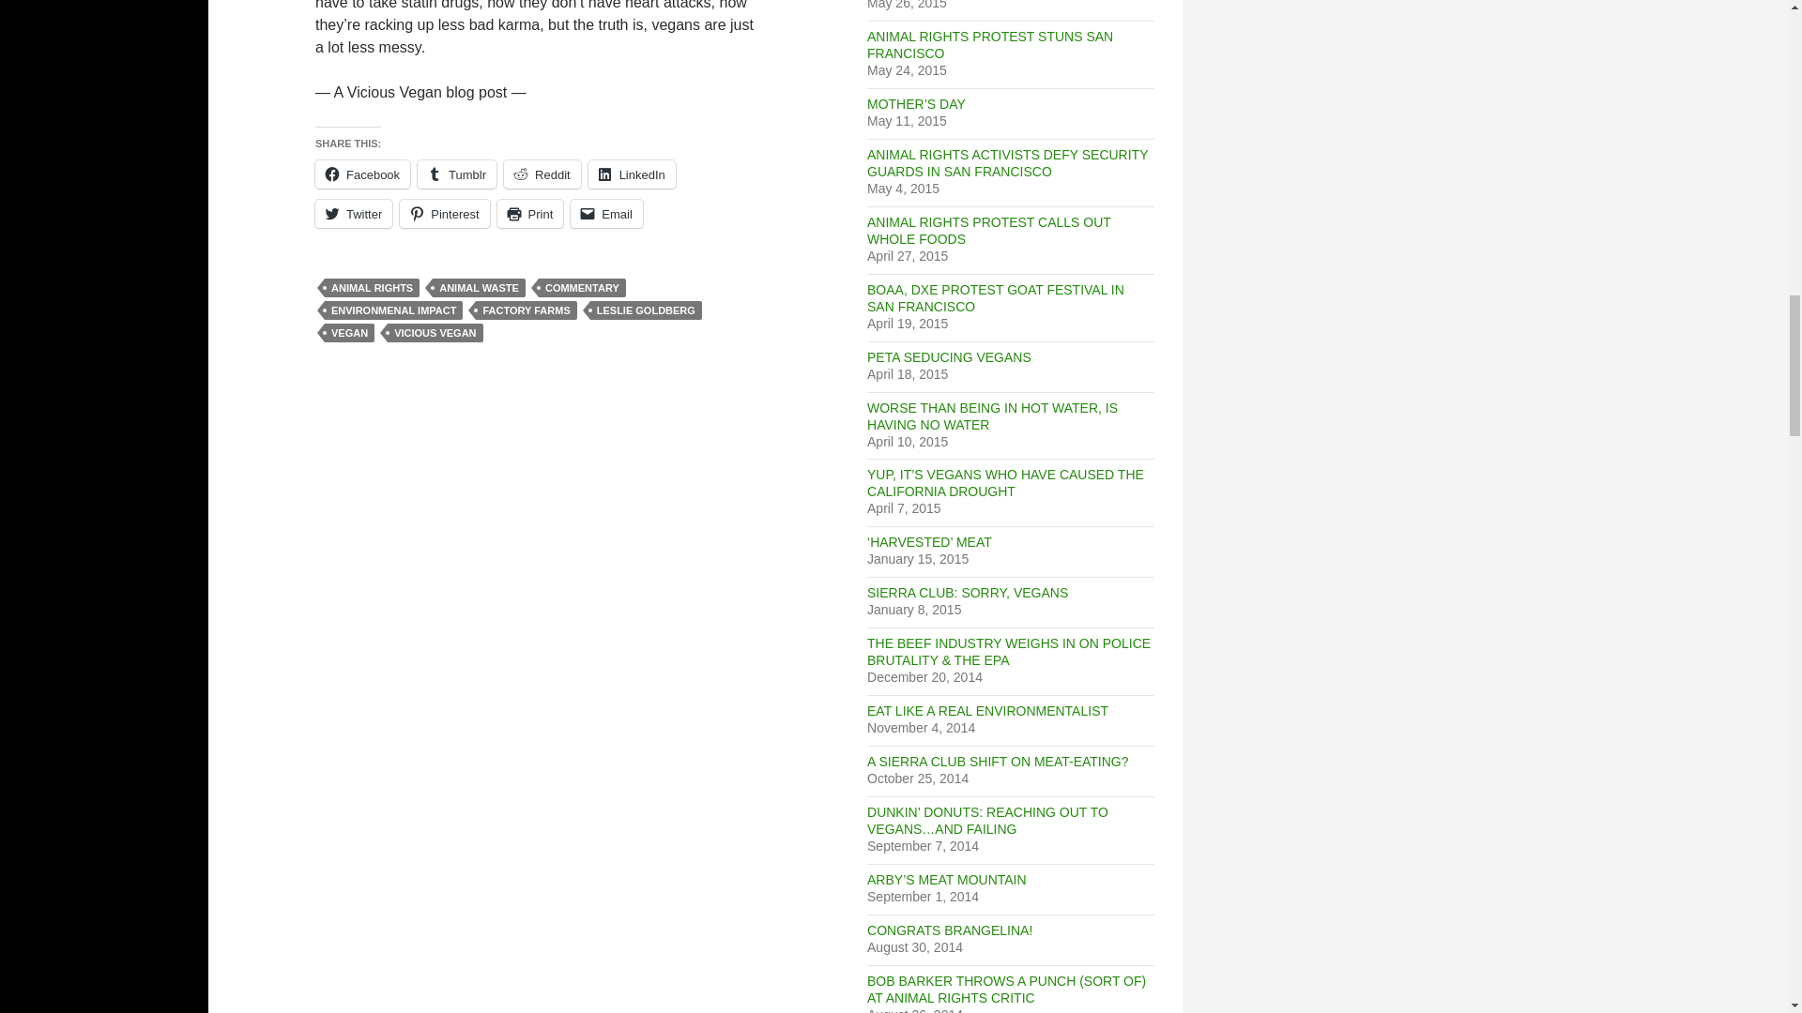 This screenshot has height=1013, width=1802. I want to click on Facebook, so click(362, 174).